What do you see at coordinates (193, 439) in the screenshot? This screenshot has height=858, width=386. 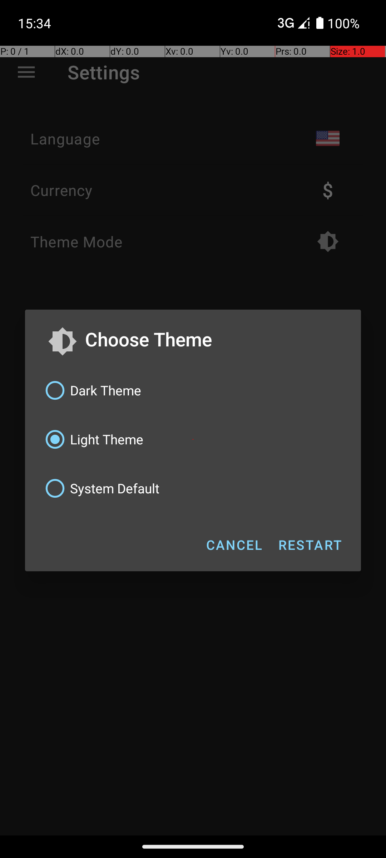 I see `Light Theme` at bounding box center [193, 439].